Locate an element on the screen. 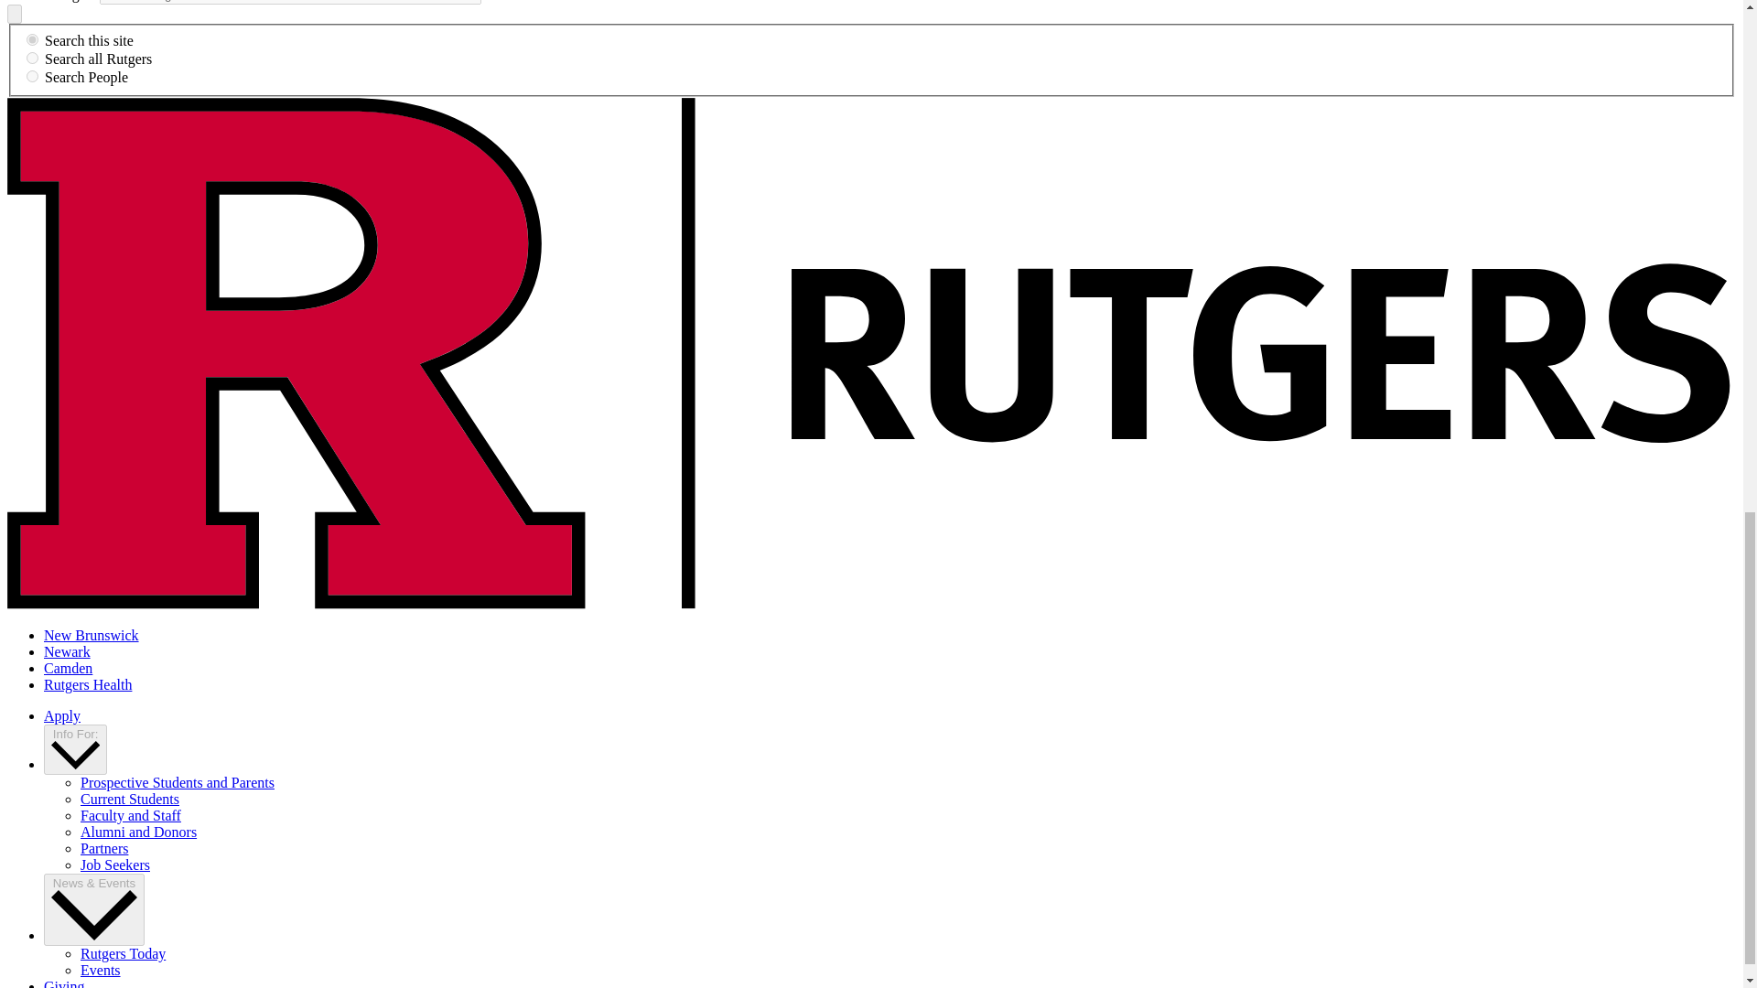 The height and width of the screenshot is (988, 1757). Newark is located at coordinates (68, 651).